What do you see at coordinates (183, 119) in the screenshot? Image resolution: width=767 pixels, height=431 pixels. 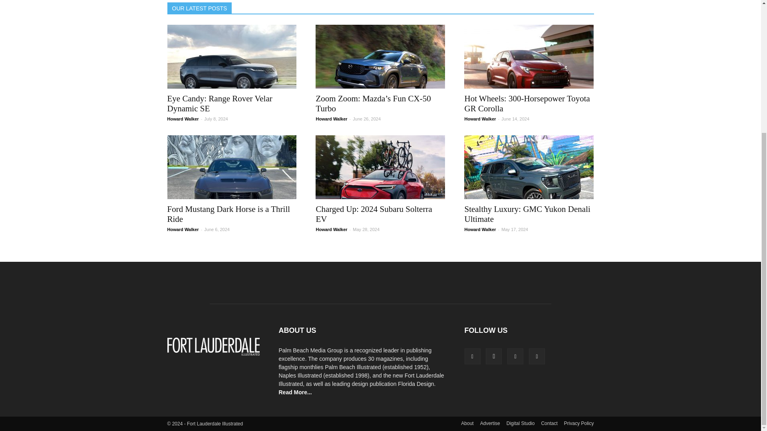 I see `Posts by Howard Walker` at bounding box center [183, 119].